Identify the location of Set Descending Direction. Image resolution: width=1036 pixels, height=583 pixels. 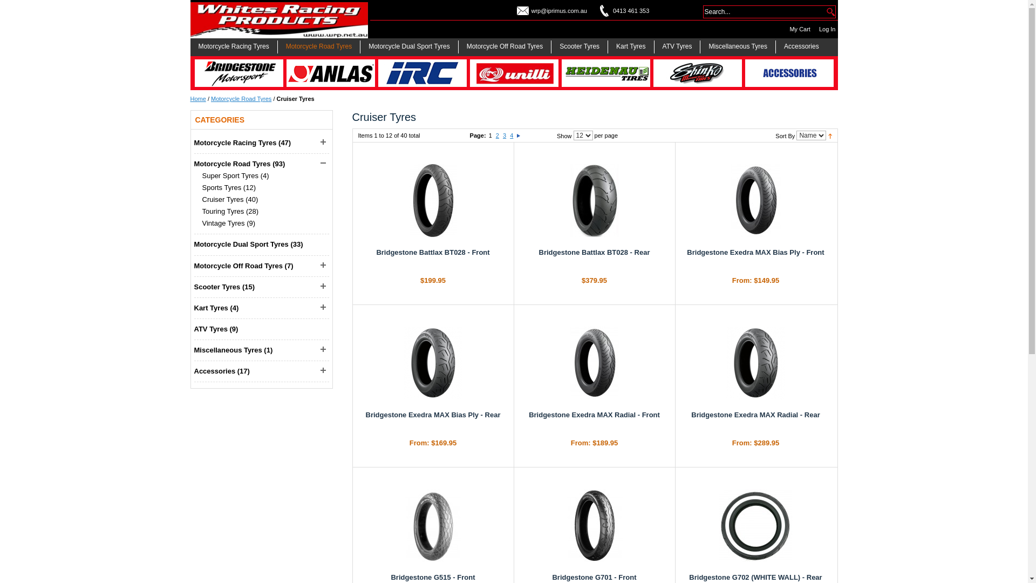
(830, 135).